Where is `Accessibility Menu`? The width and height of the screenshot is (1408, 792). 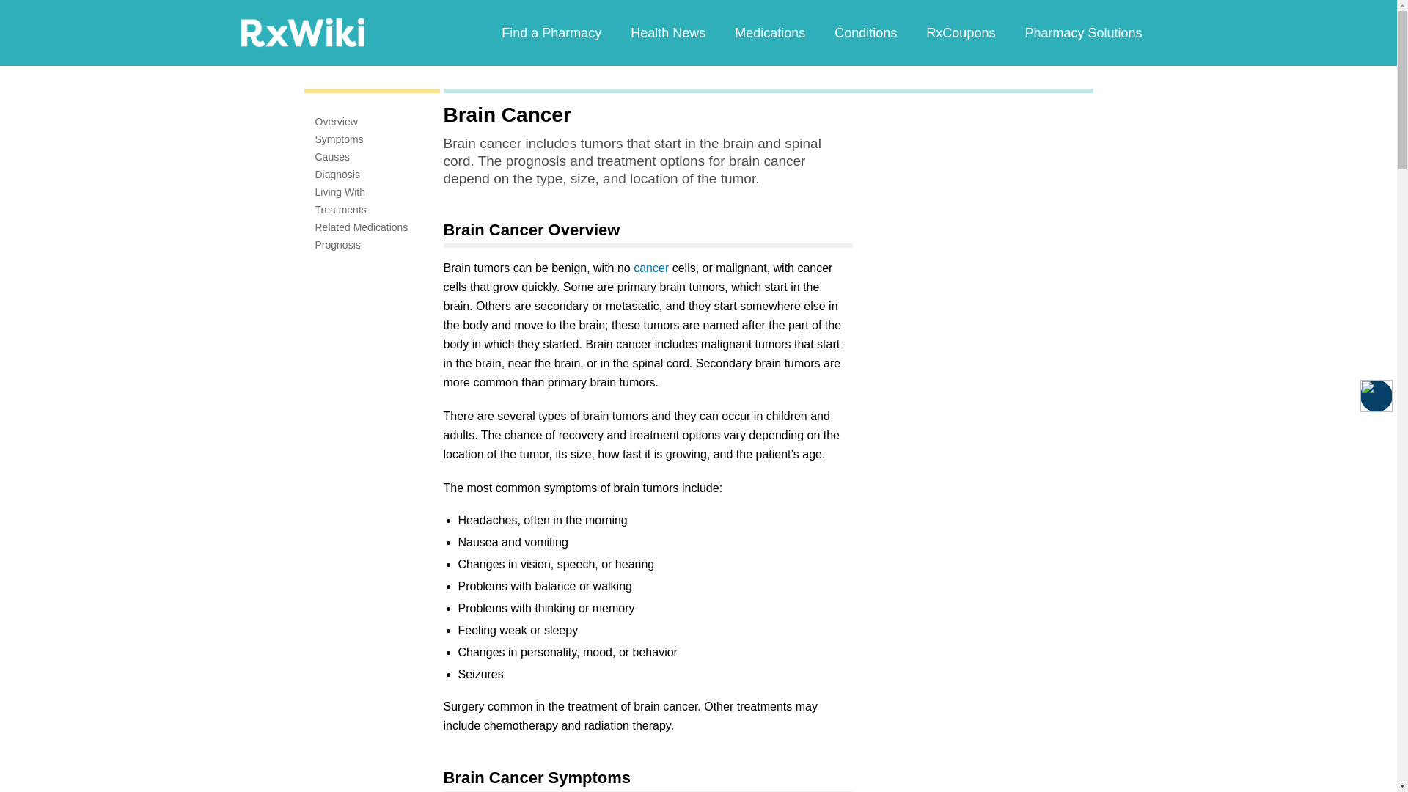
Accessibility Menu is located at coordinates (1376, 396).